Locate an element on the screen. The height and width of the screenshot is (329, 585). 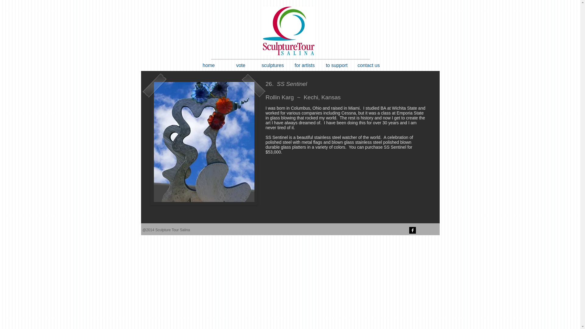
for artists is located at coordinates (305, 65).